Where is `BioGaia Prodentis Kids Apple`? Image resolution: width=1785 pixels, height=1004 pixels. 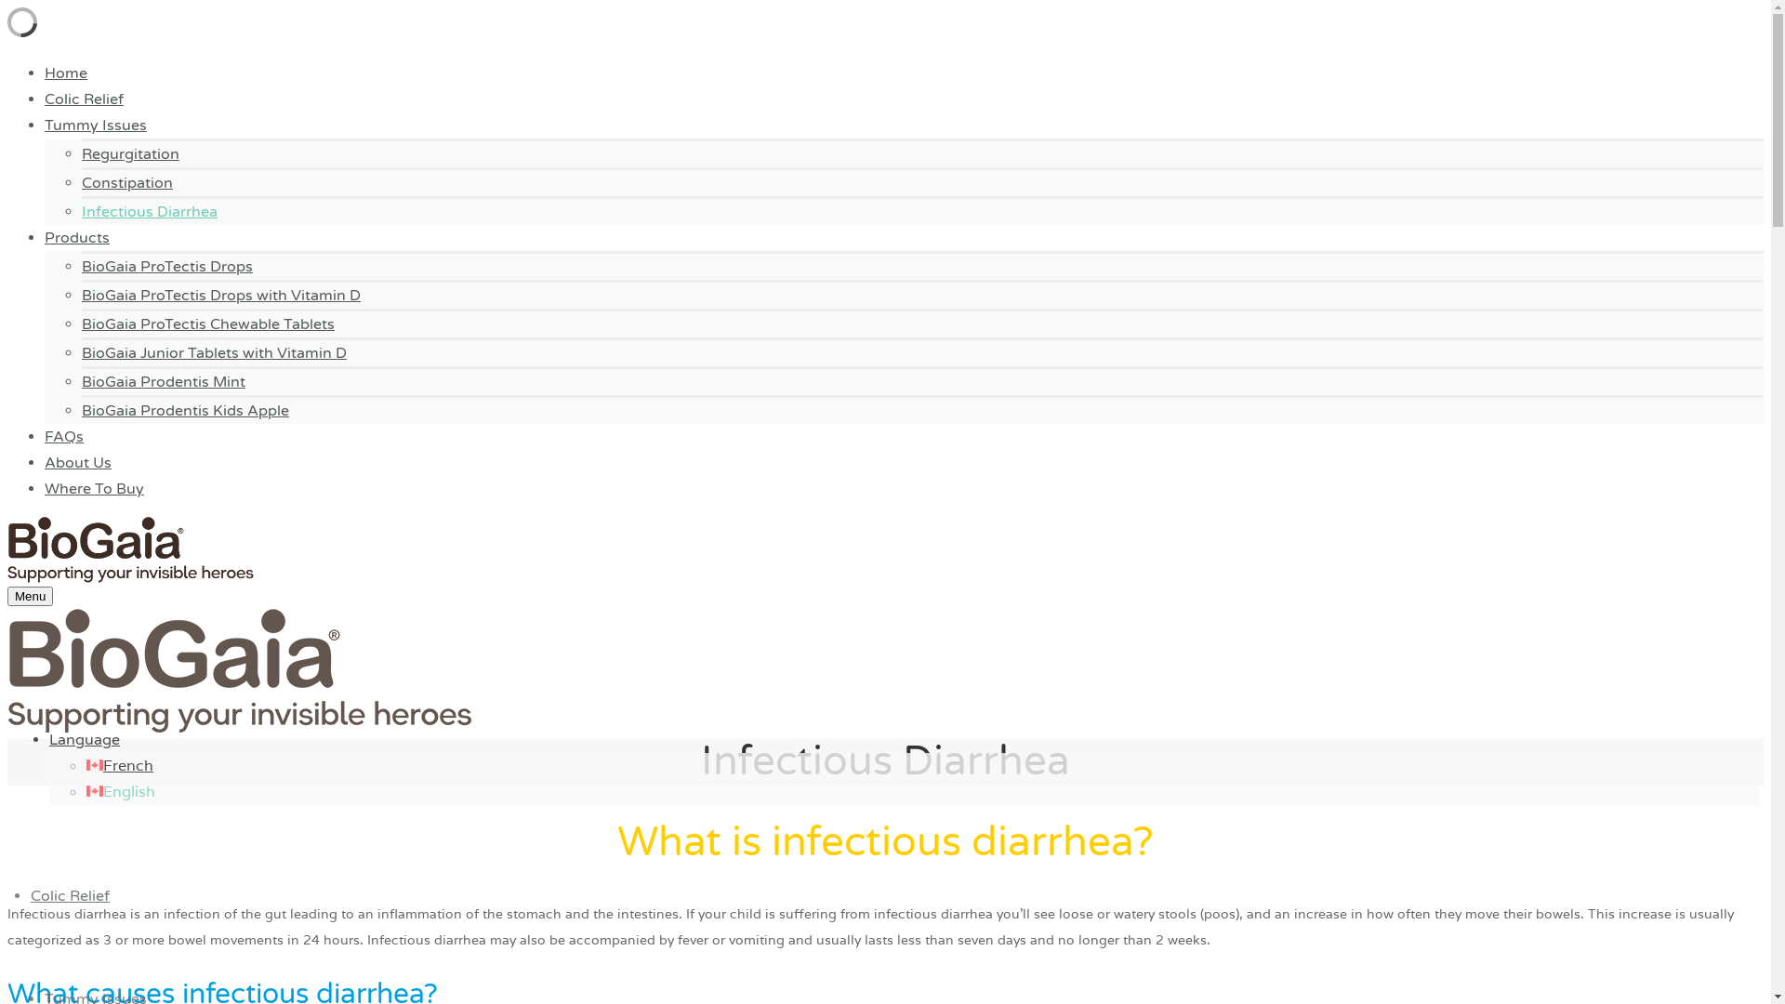 BioGaia Prodentis Kids Apple is located at coordinates (186, 411).